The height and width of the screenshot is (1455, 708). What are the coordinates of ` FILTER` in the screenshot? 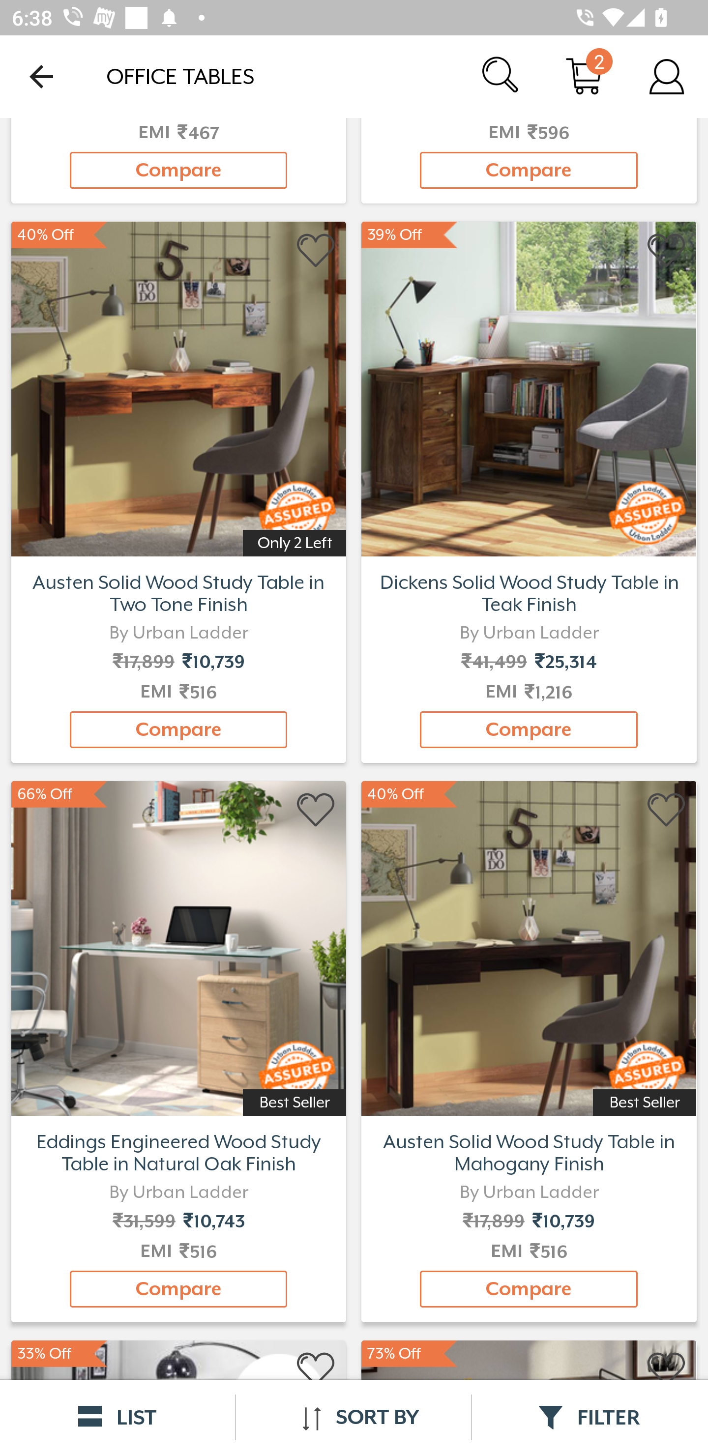 It's located at (590, 1417).